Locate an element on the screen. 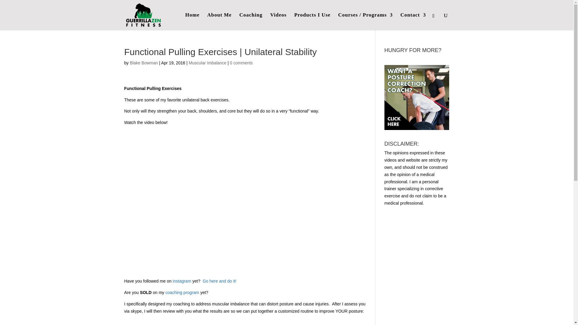 The image size is (578, 325). Videos is located at coordinates (278, 22).